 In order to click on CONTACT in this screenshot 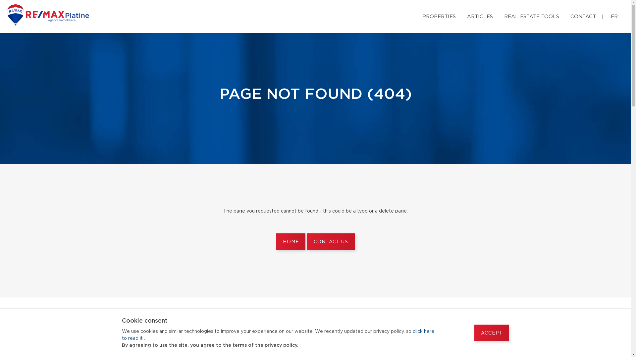, I will do `click(583, 16)`.